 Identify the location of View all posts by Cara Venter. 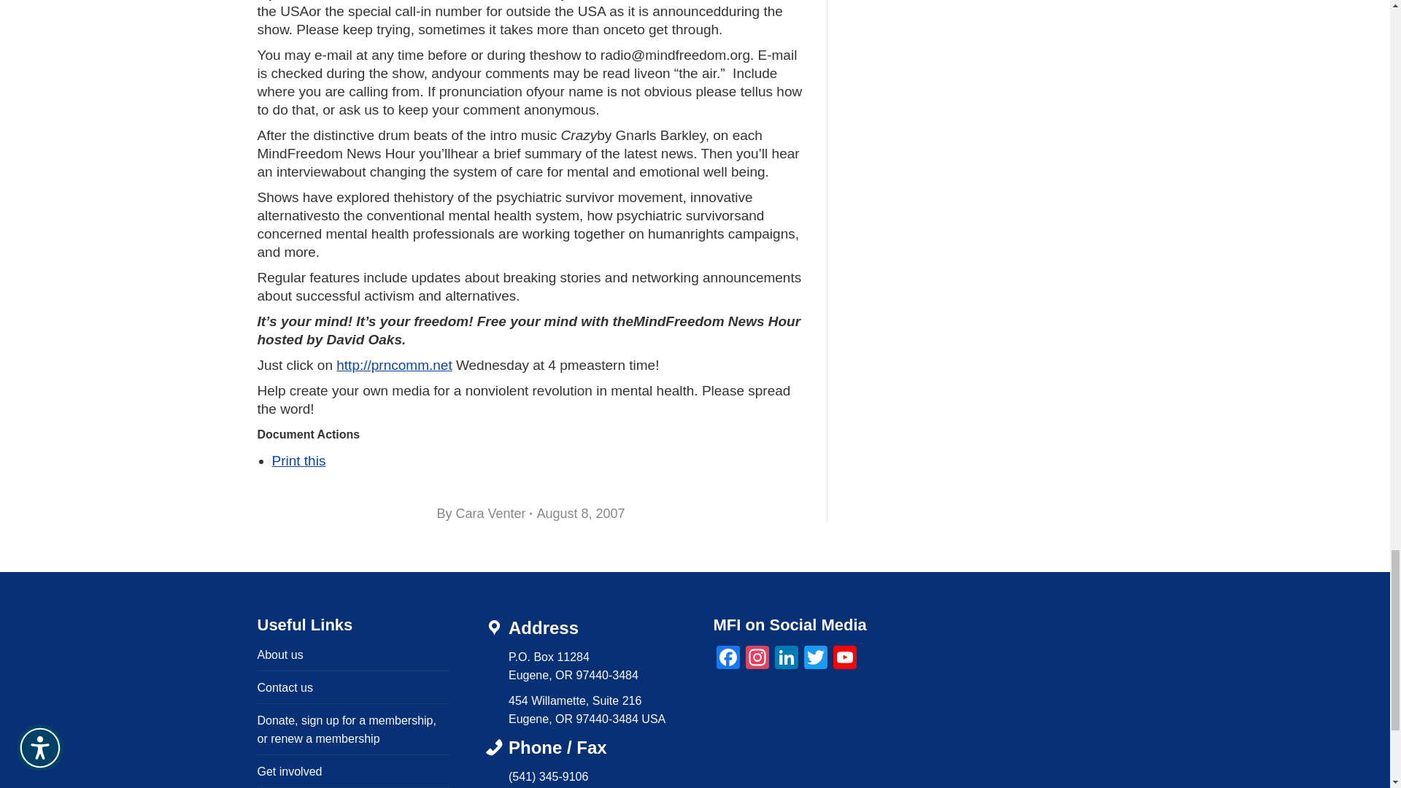
(484, 514).